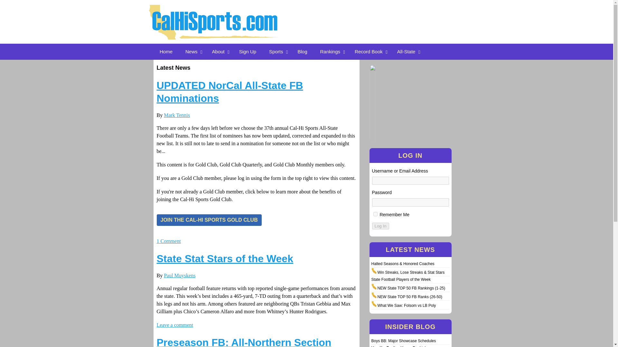  I want to click on Permalink to Boys BB: Major Showcase Schedules, so click(404, 341).